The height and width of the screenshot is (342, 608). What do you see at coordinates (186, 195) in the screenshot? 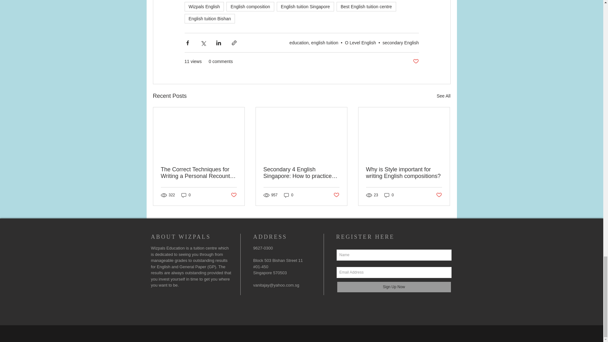
I see `0` at bounding box center [186, 195].